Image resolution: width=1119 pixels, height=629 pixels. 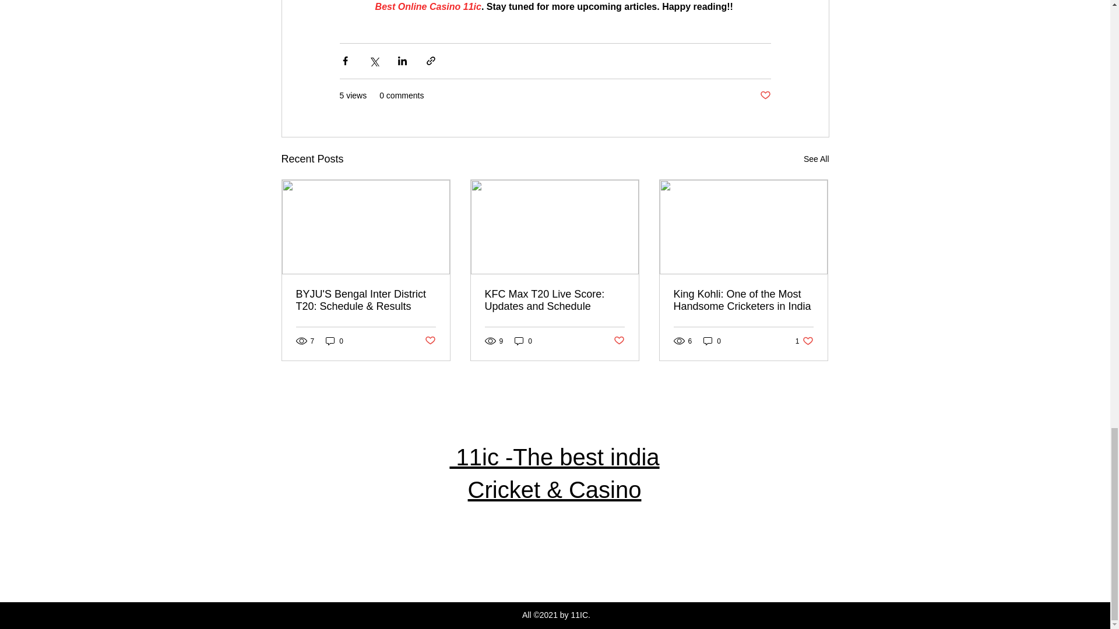 I want to click on Best Online Casino 11ic, so click(x=428, y=7).